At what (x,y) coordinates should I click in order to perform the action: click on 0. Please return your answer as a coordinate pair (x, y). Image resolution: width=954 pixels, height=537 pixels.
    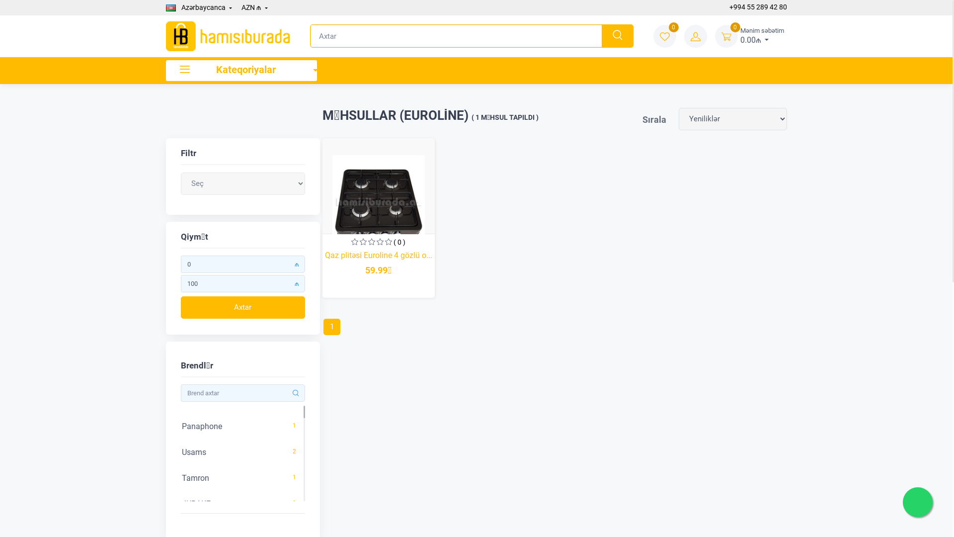
    Looking at the image, I should click on (1, 355).